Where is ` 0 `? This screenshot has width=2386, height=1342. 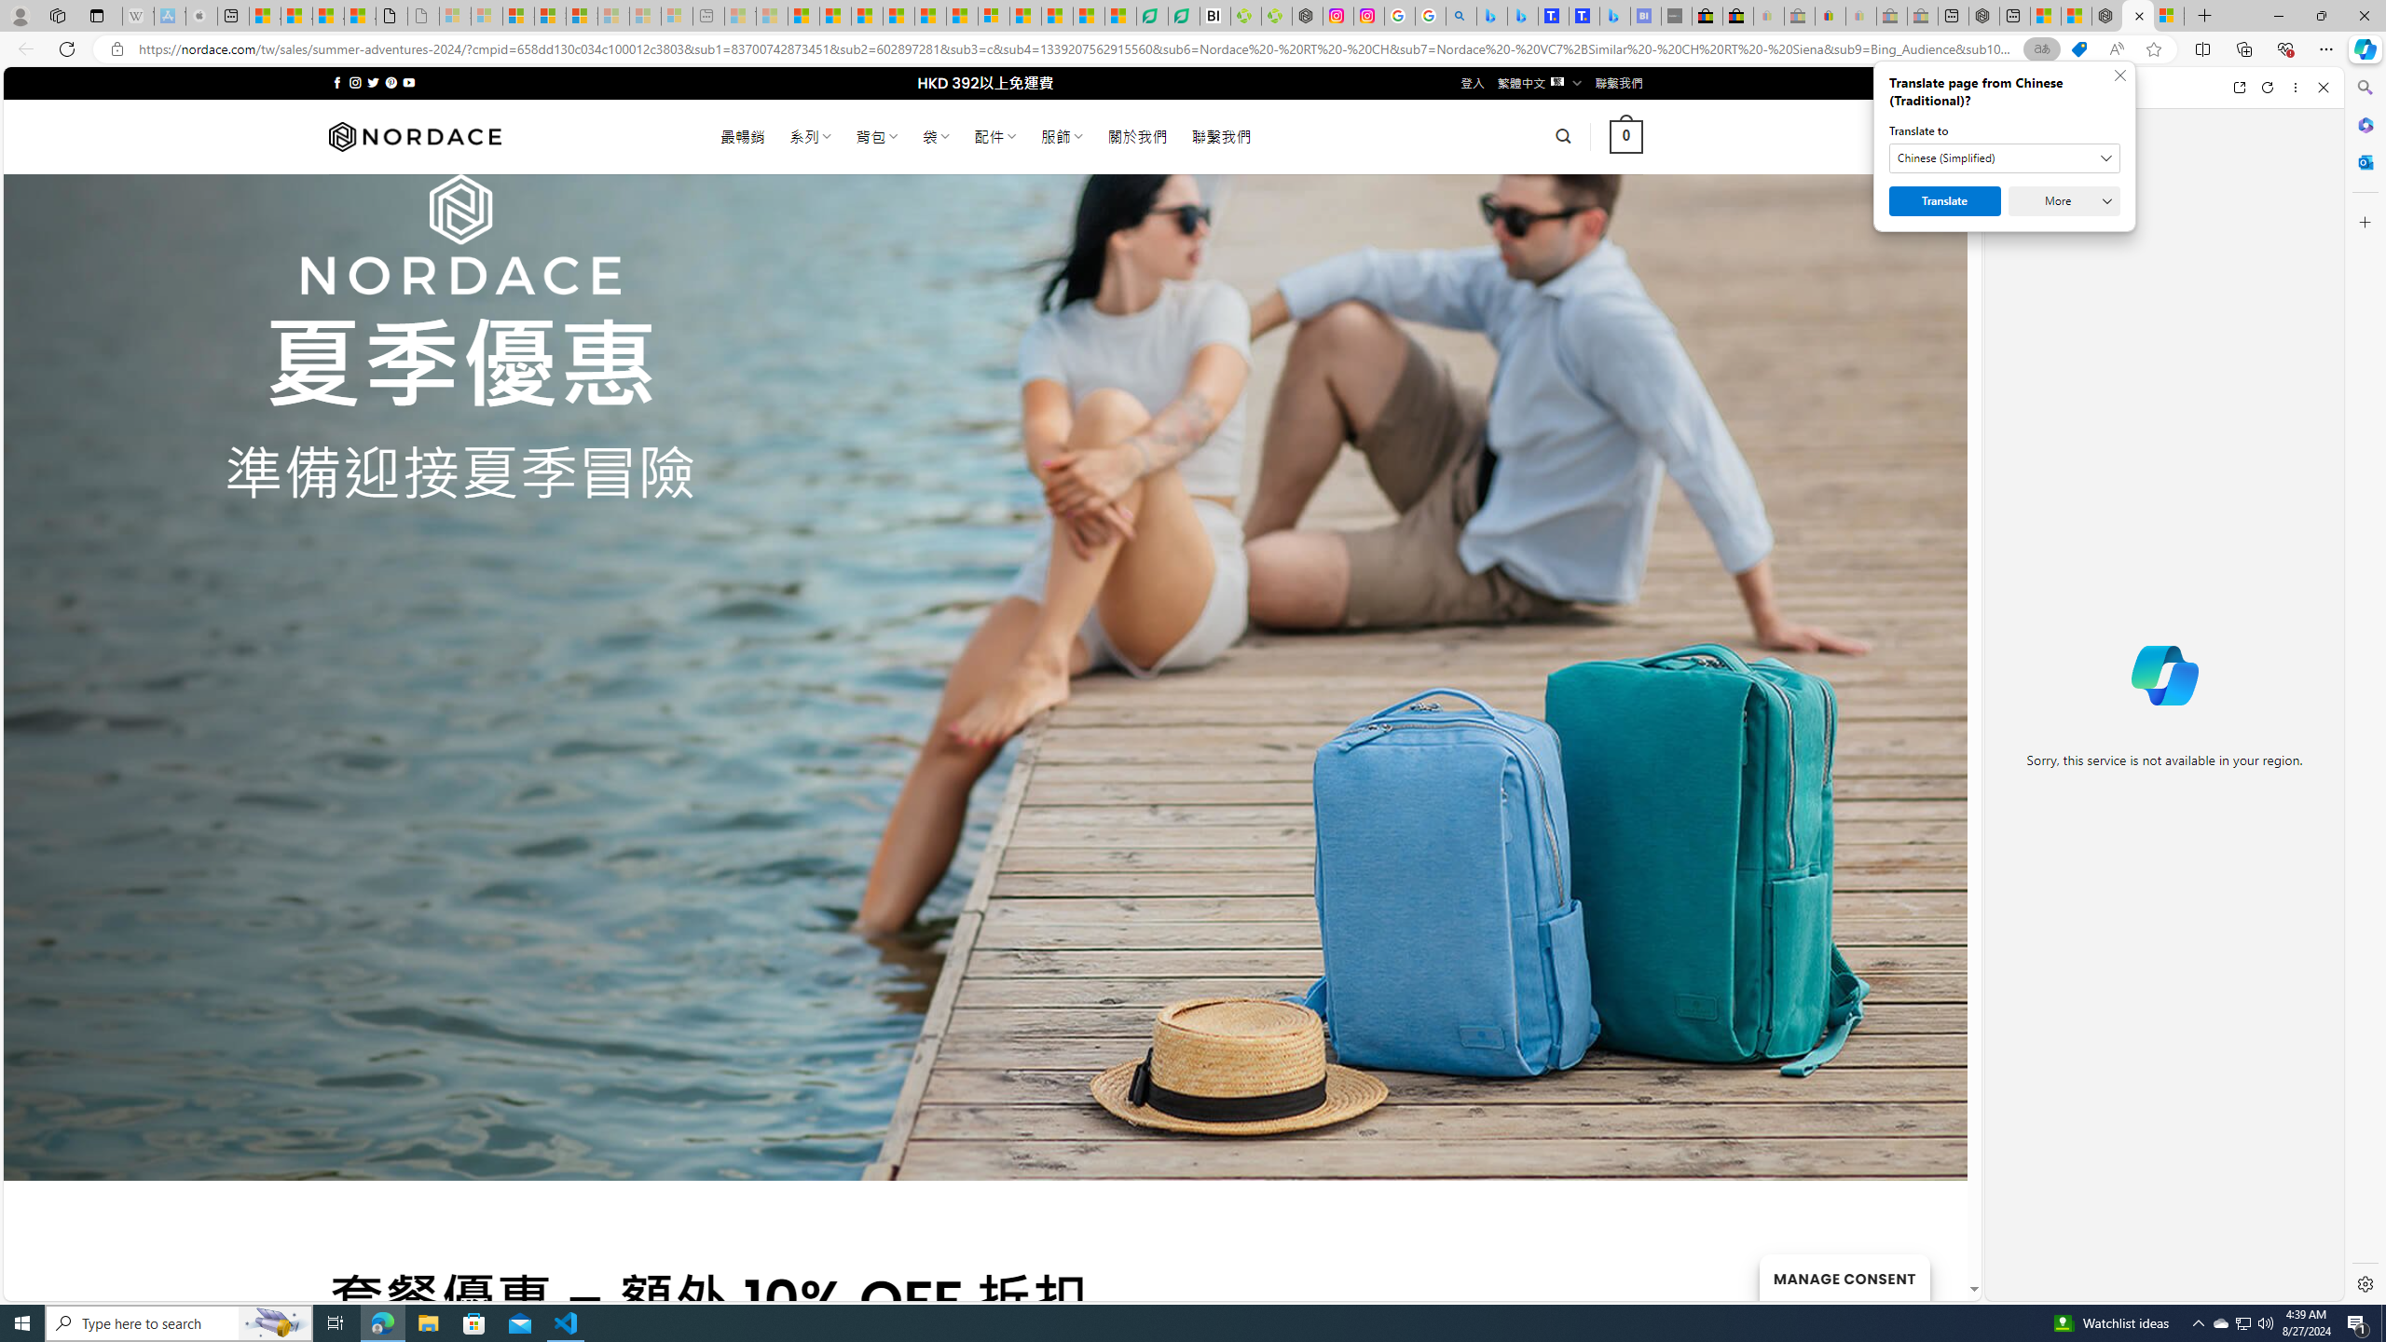
 0  is located at coordinates (1627, 136).